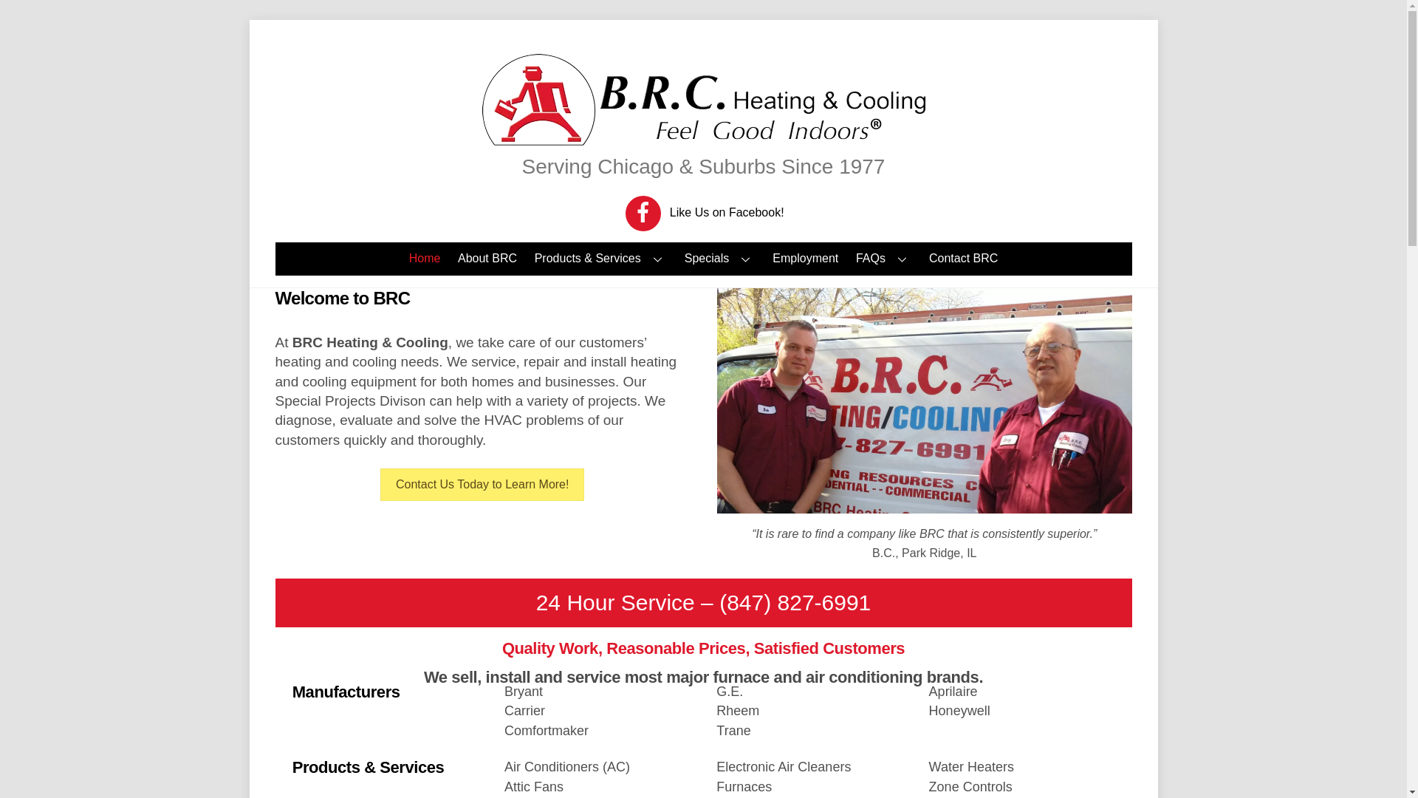 The image size is (1418, 798). What do you see at coordinates (482, 485) in the screenshot?
I see `Contact Us Today to Learn More!` at bounding box center [482, 485].